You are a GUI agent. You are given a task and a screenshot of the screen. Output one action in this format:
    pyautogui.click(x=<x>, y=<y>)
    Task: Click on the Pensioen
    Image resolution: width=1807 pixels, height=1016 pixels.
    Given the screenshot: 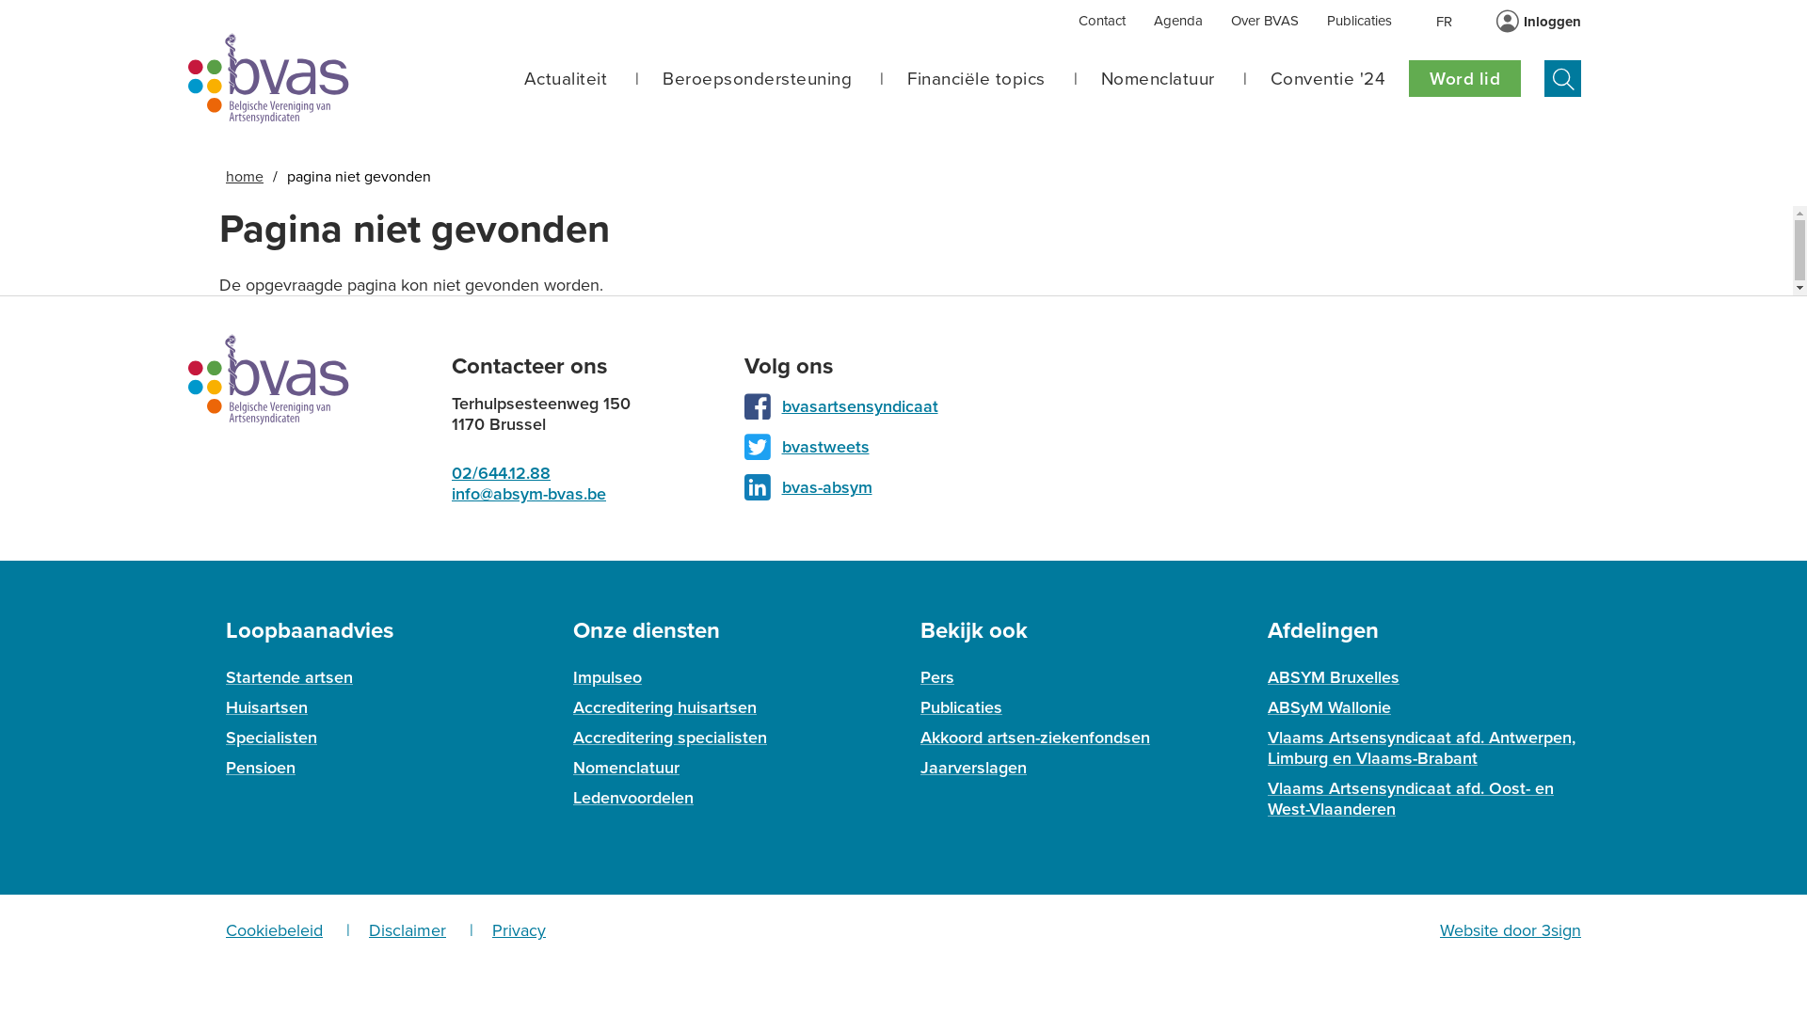 What is the action you would take?
    pyautogui.click(x=261, y=768)
    